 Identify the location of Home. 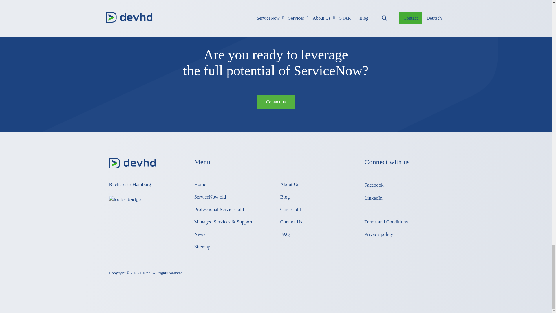
(200, 184).